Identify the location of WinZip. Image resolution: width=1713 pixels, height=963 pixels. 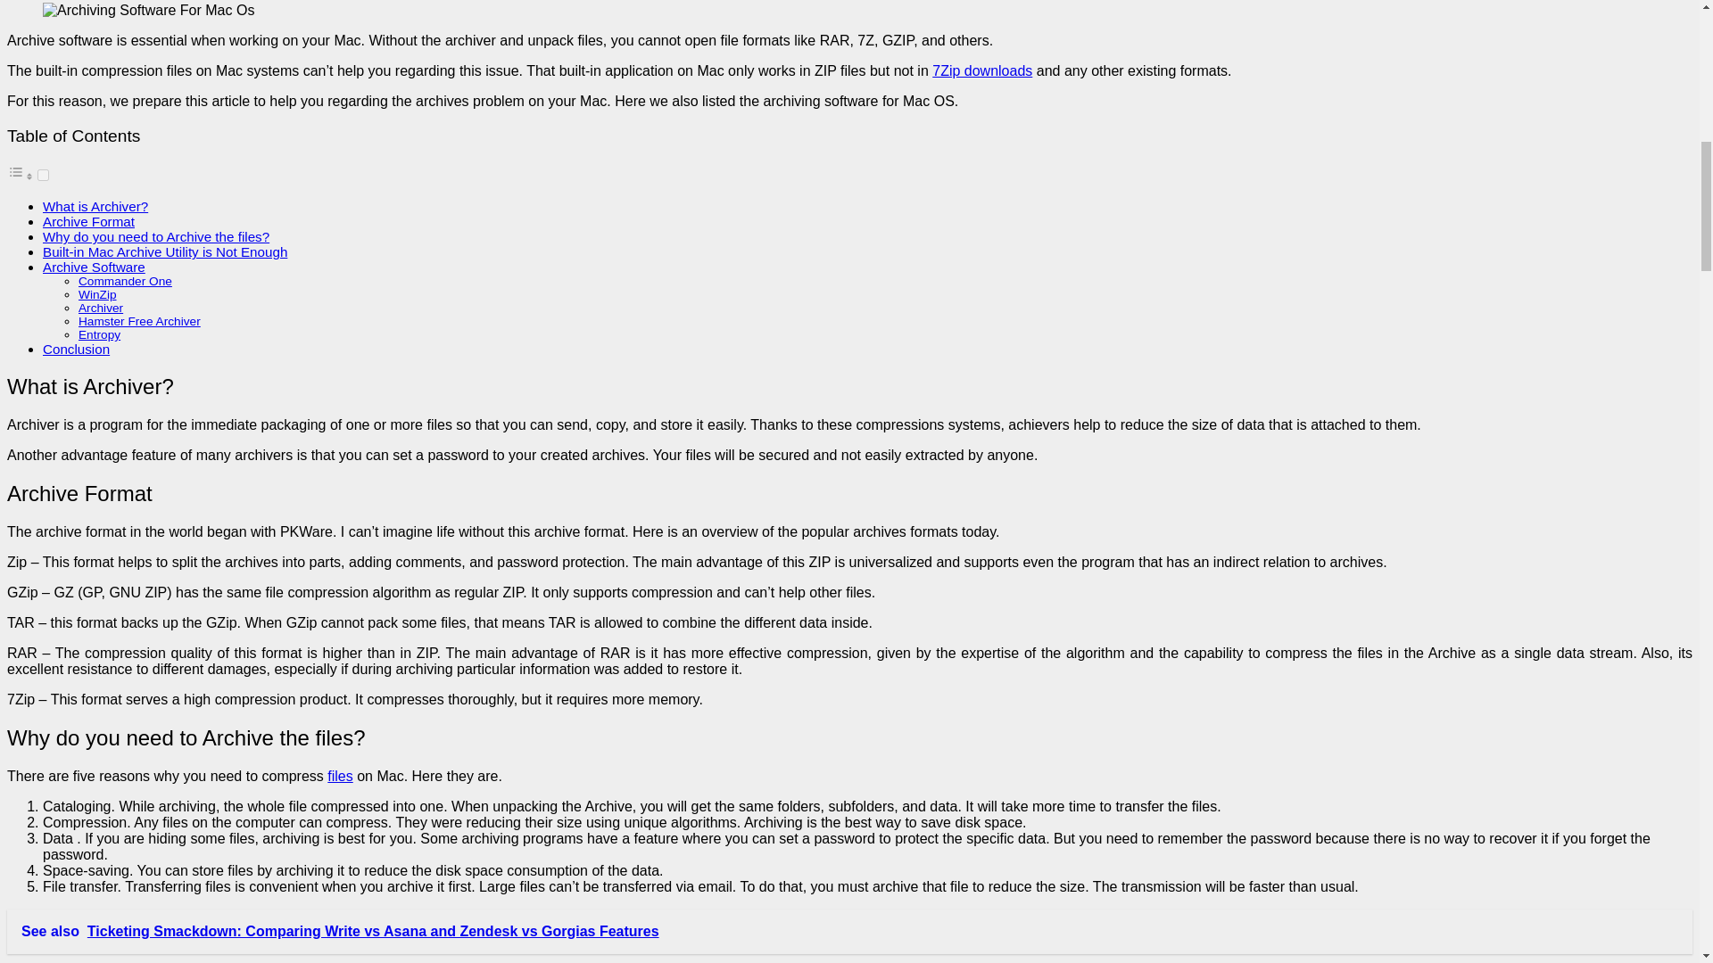
(97, 294).